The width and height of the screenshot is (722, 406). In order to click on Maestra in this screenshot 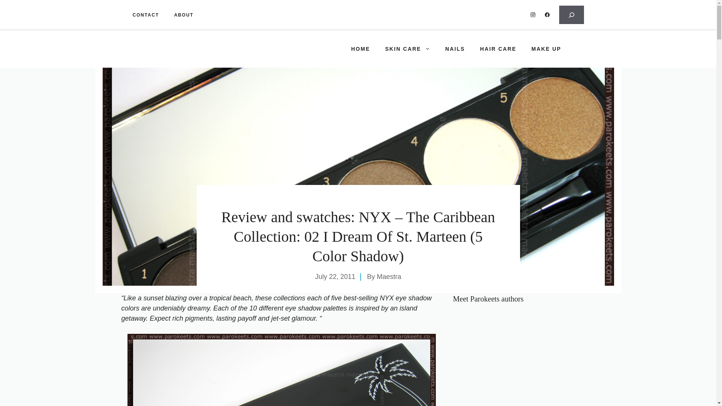, I will do `click(389, 277)`.